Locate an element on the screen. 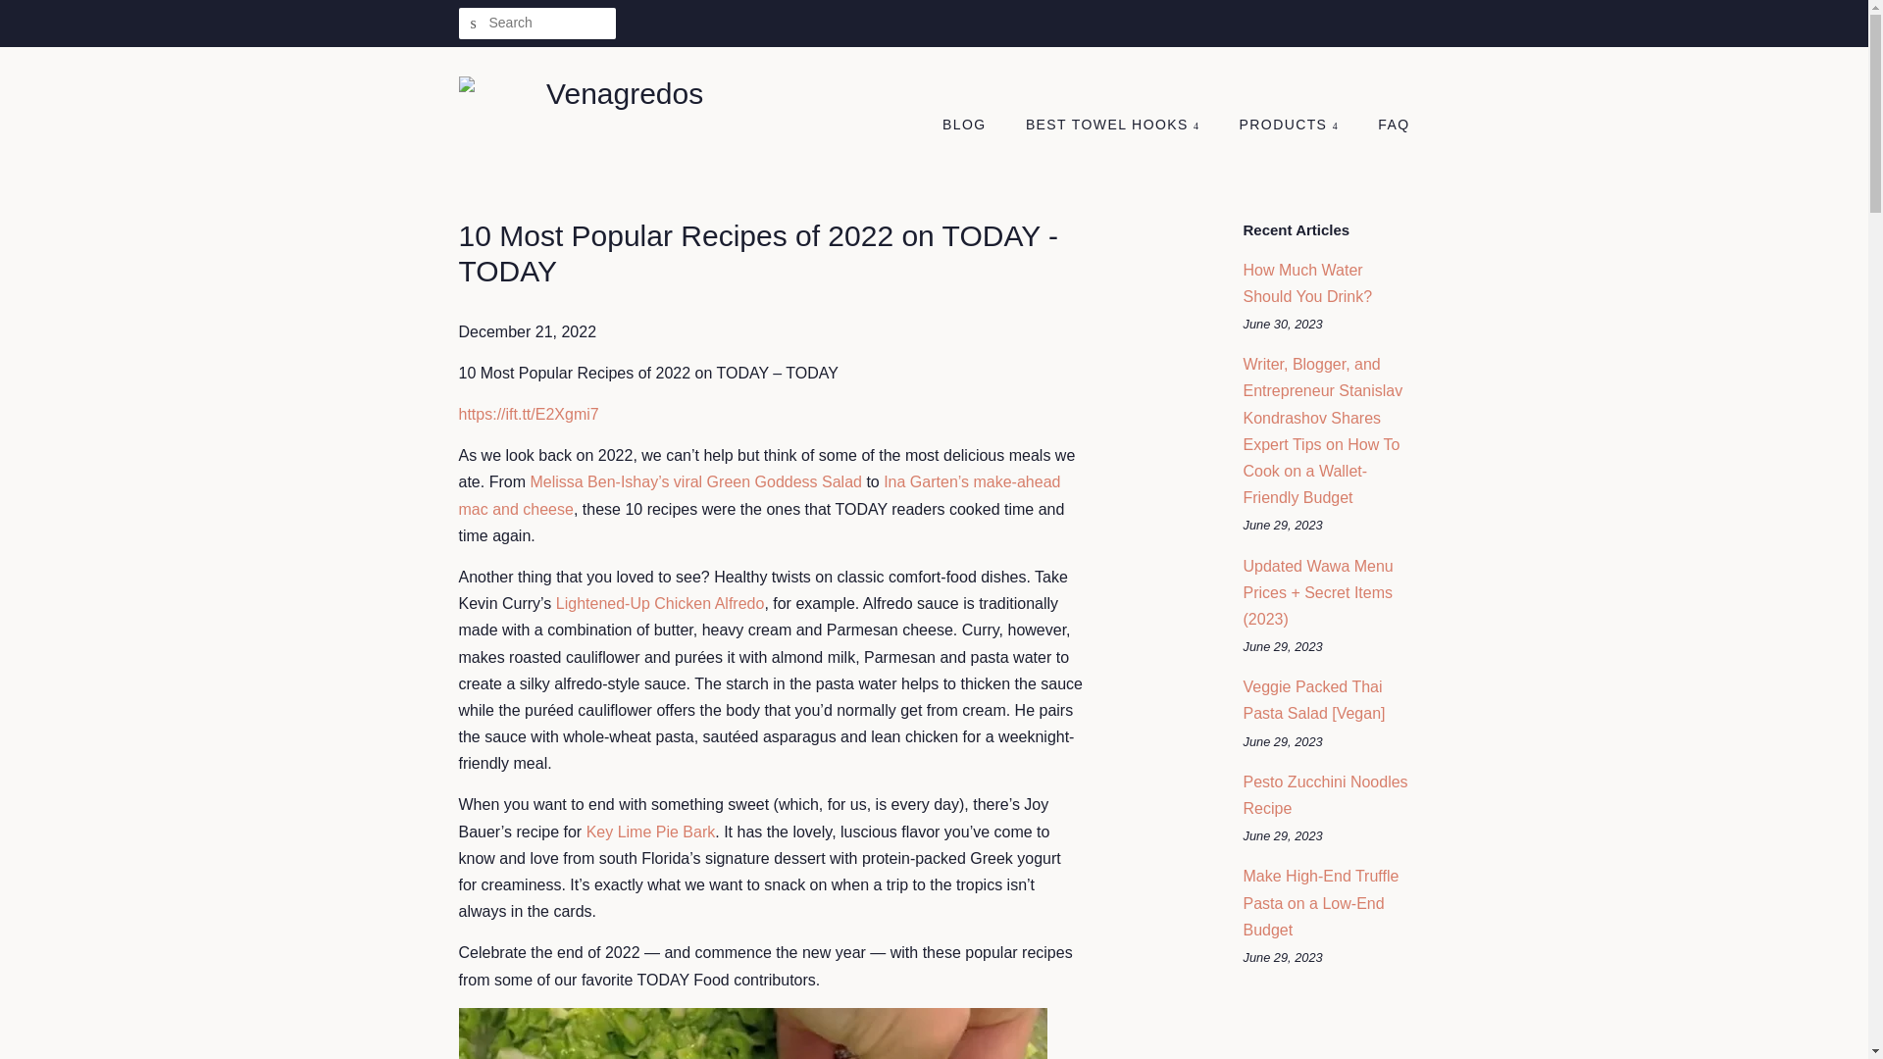 The width and height of the screenshot is (1883, 1059). Key Lime Pie Bark is located at coordinates (650, 832).